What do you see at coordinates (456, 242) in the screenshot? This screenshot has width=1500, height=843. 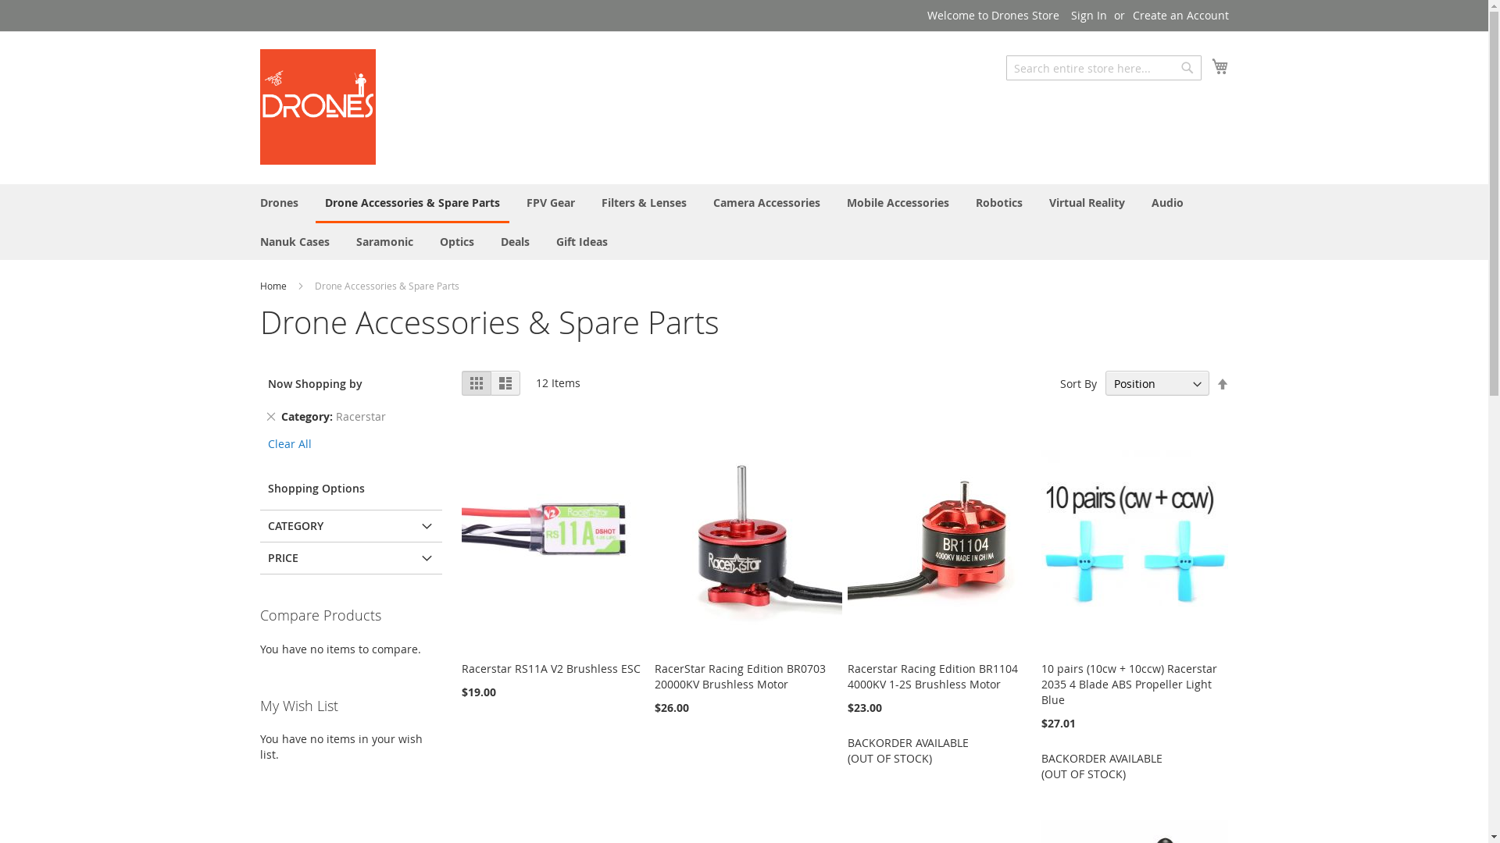 I see `Optics` at bounding box center [456, 242].